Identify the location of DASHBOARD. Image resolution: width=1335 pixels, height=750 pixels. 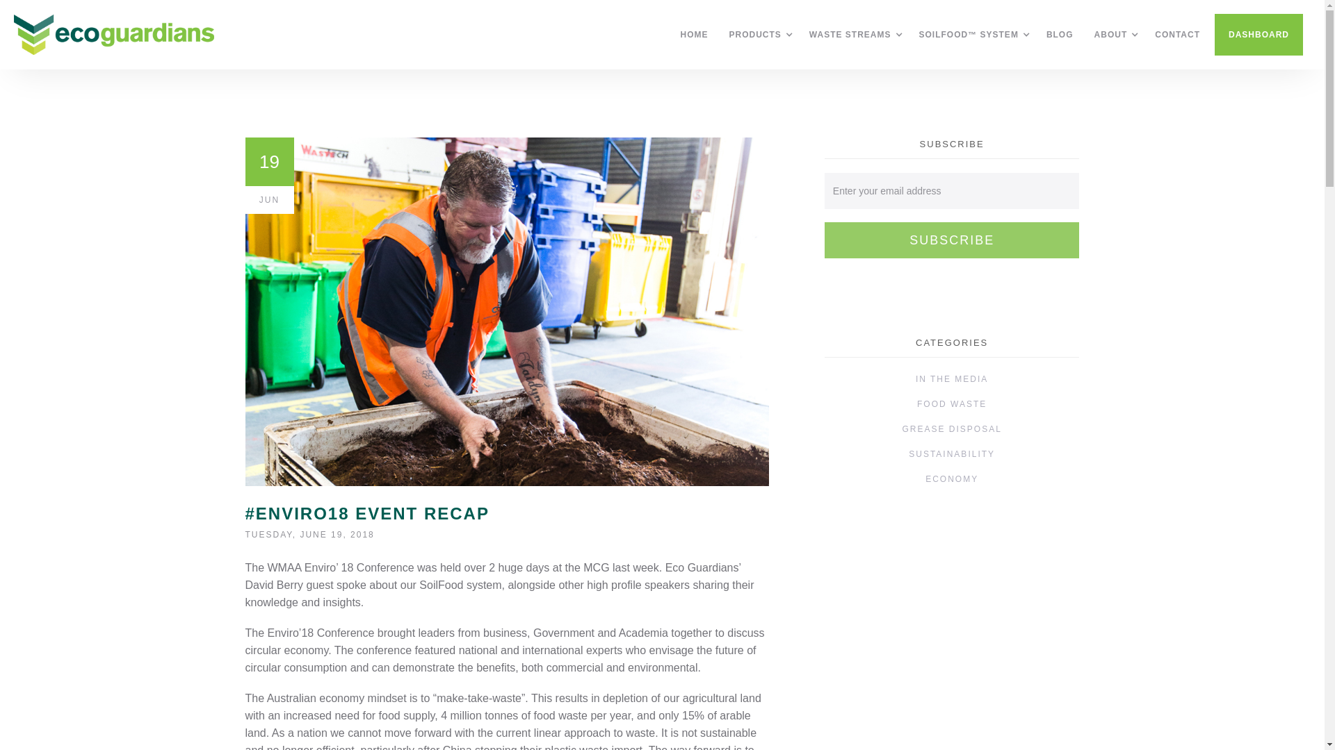
(1259, 35).